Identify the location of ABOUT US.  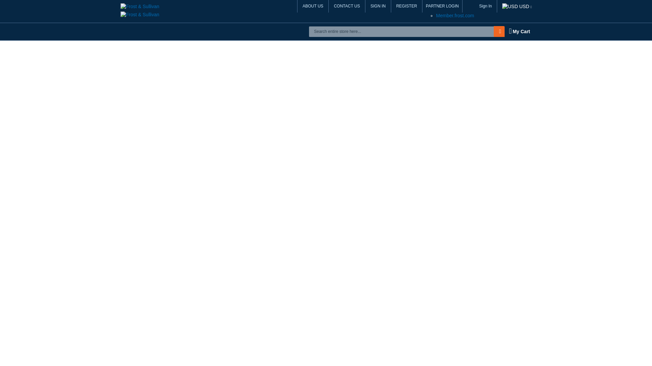
(313, 6).